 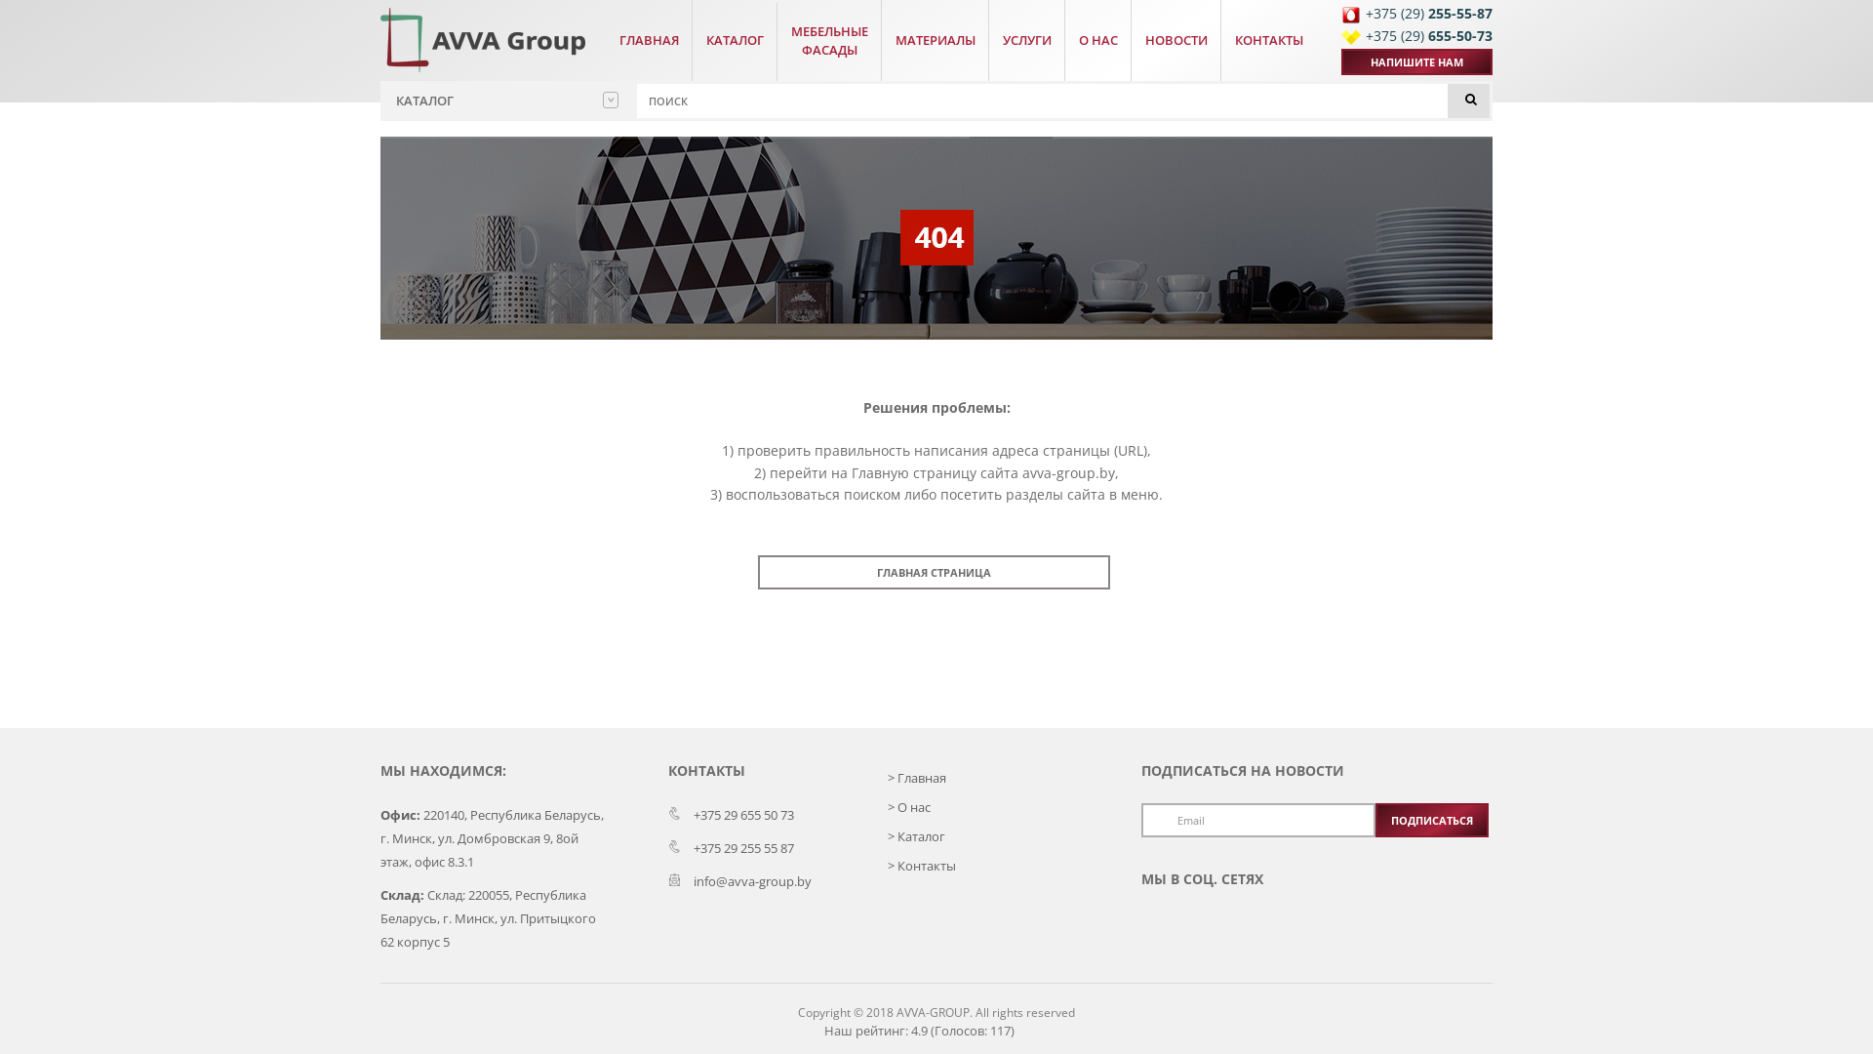 I want to click on +375 29 255 55 87, so click(x=732, y=848).